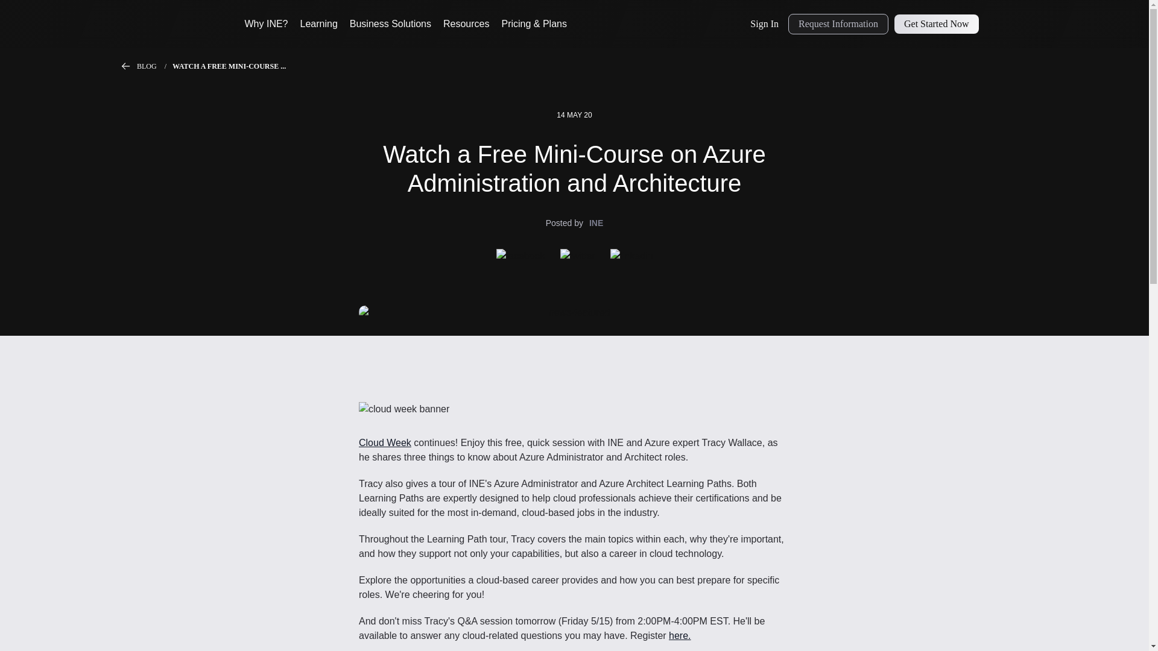 Image resolution: width=1158 pixels, height=651 pixels. What do you see at coordinates (390, 24) in the screenshot?
I see `Business Solutions` at bounding box center [390, 24].